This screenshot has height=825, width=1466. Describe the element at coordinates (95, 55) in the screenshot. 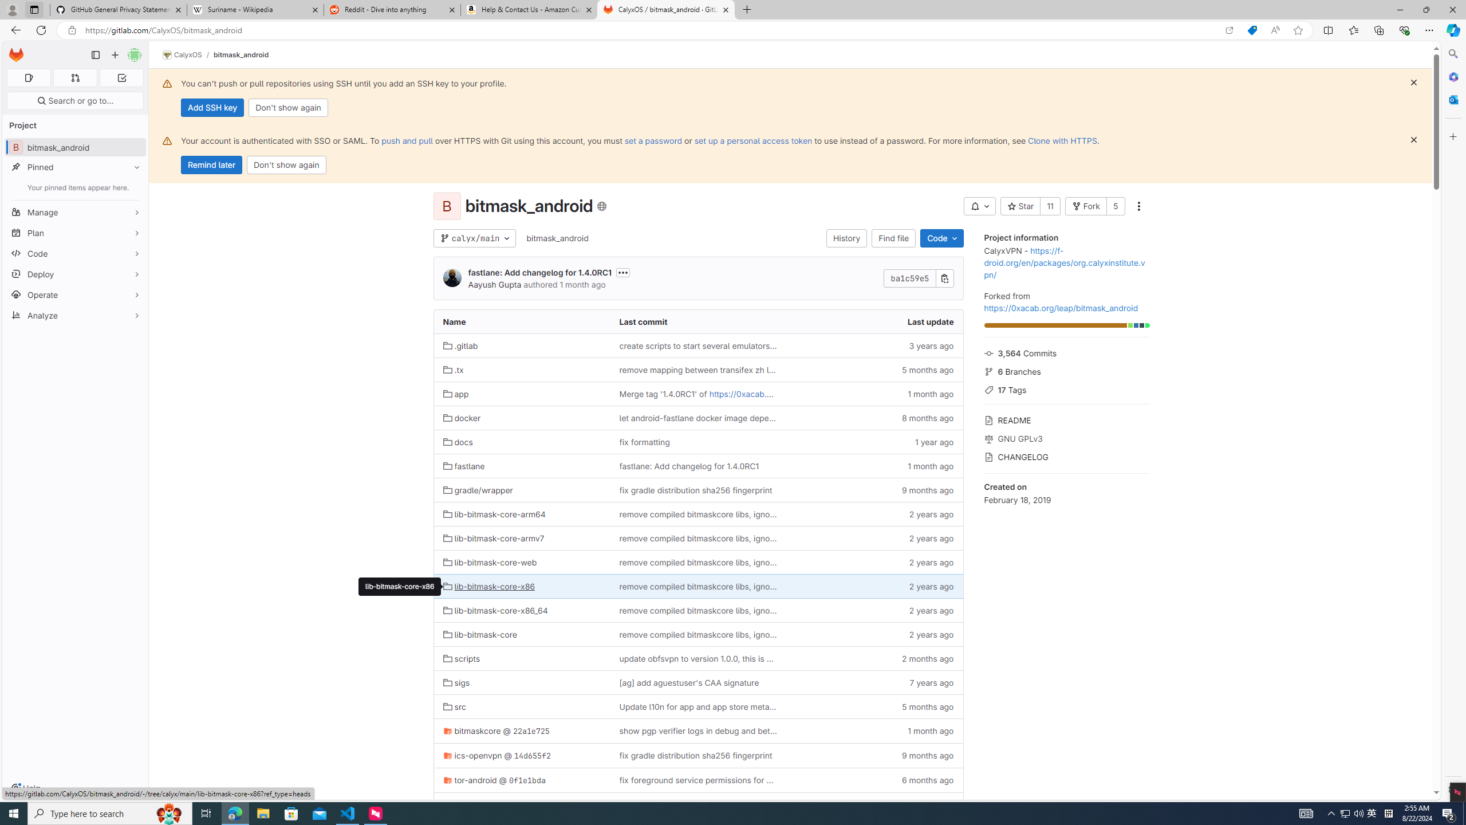

I see `Primary navigation sidebar` at that location.